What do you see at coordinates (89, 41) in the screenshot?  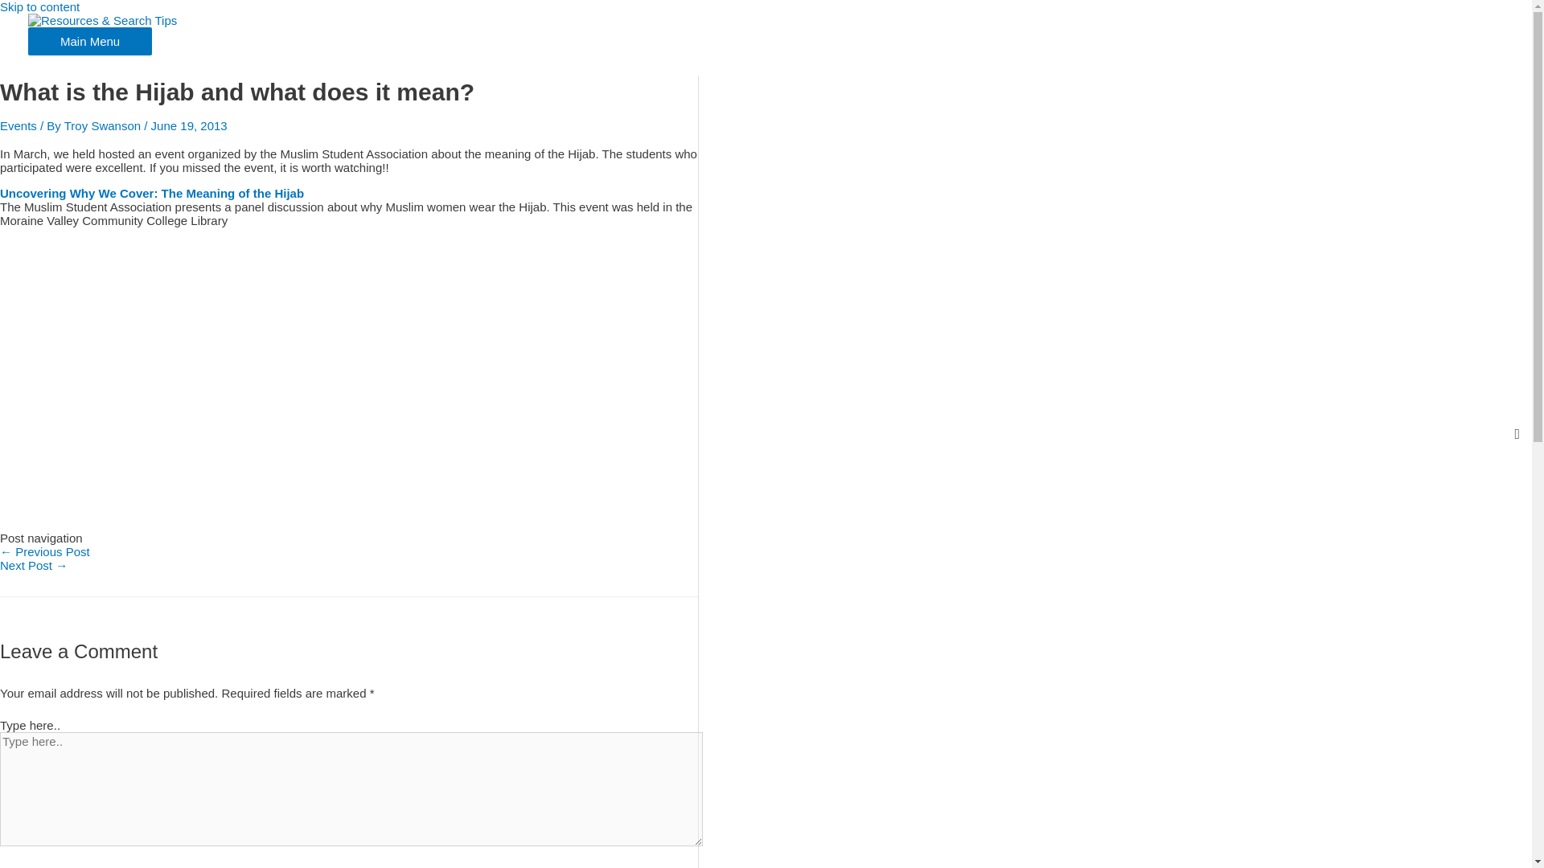 I see `Main Menu` at bounding box center [89, 41].